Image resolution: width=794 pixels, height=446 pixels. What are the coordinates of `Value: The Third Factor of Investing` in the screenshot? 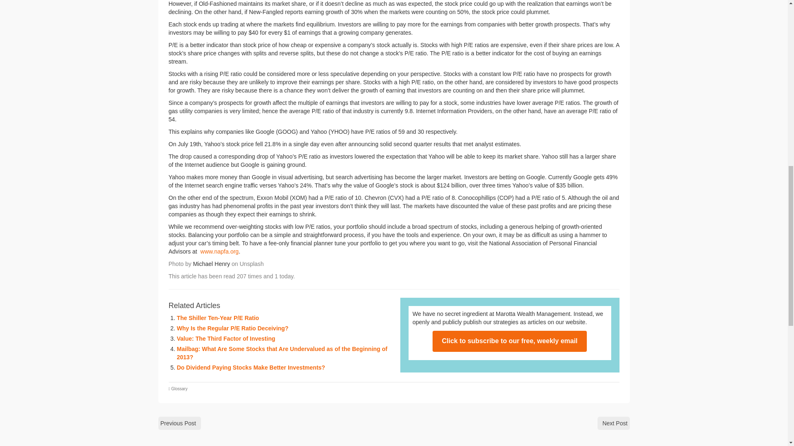 It's located at (226, 339).